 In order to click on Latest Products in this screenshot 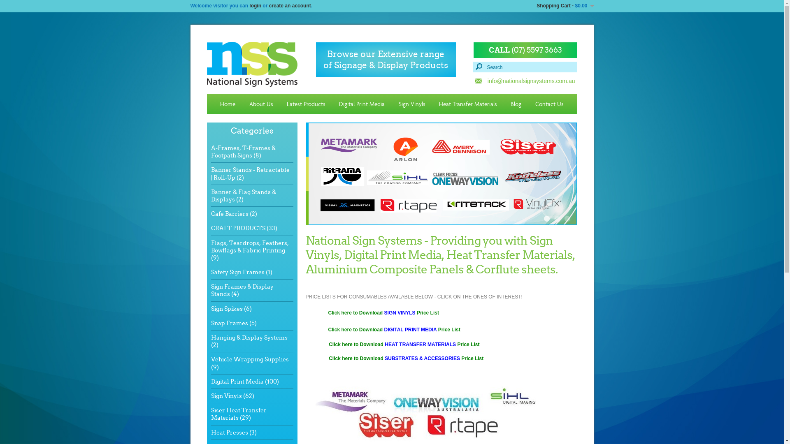, I will do `click(306, 104)`.